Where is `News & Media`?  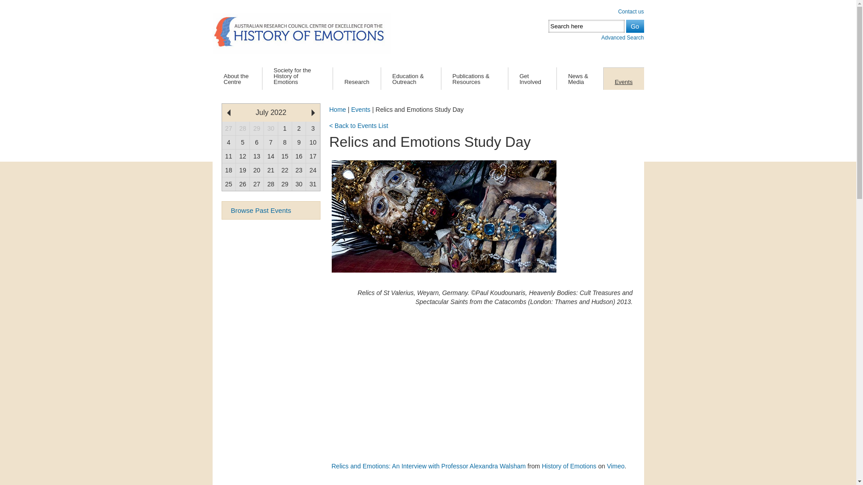 News & Media is located at coordinates (580, 81).